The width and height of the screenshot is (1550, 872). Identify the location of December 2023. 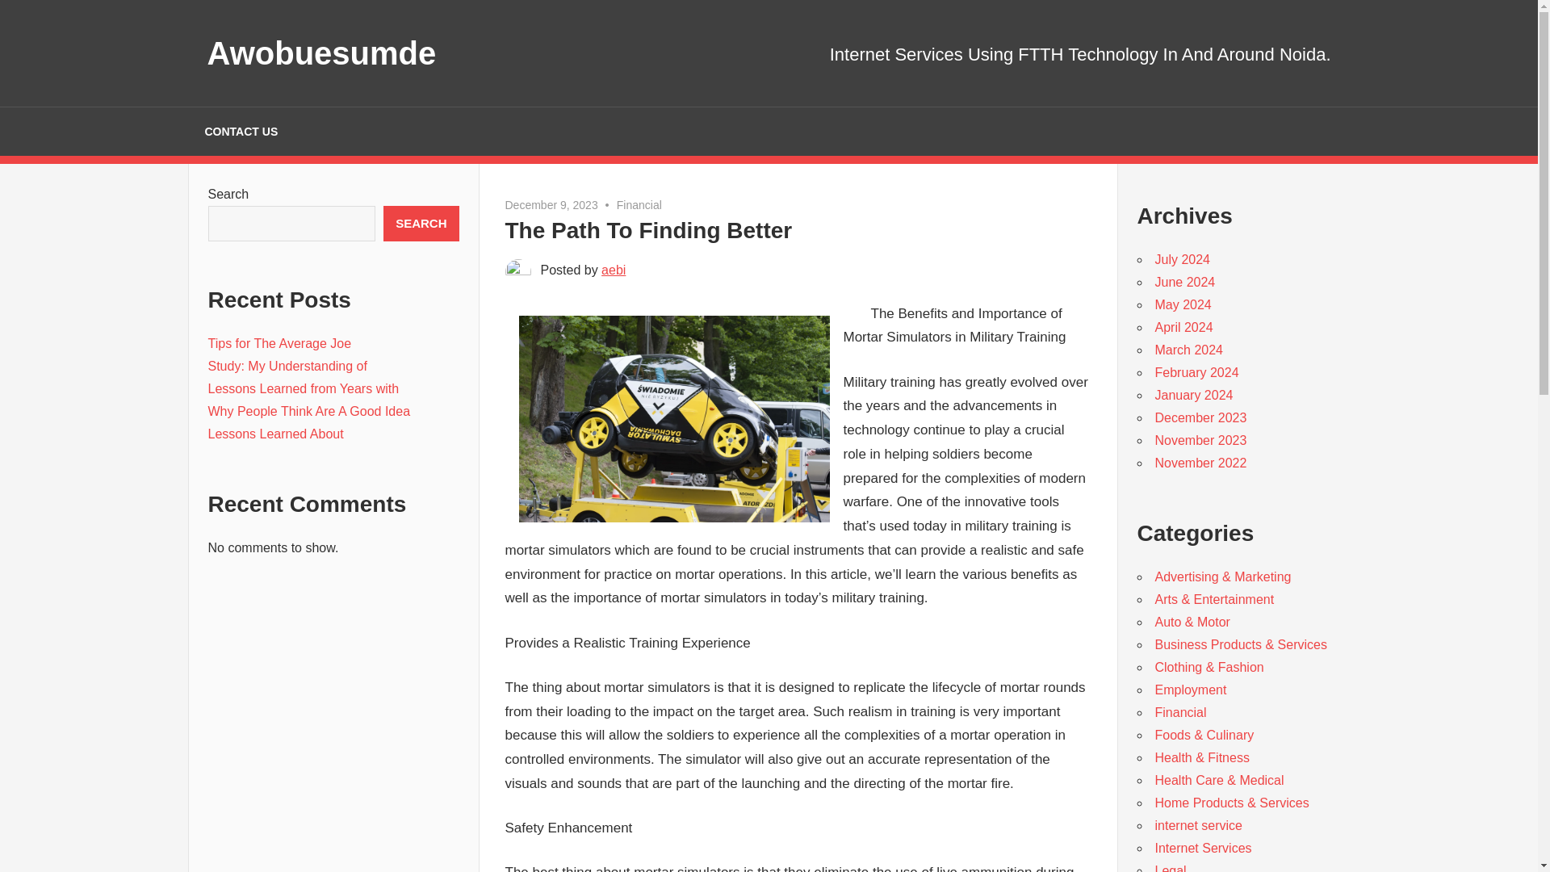
(1200, 417).